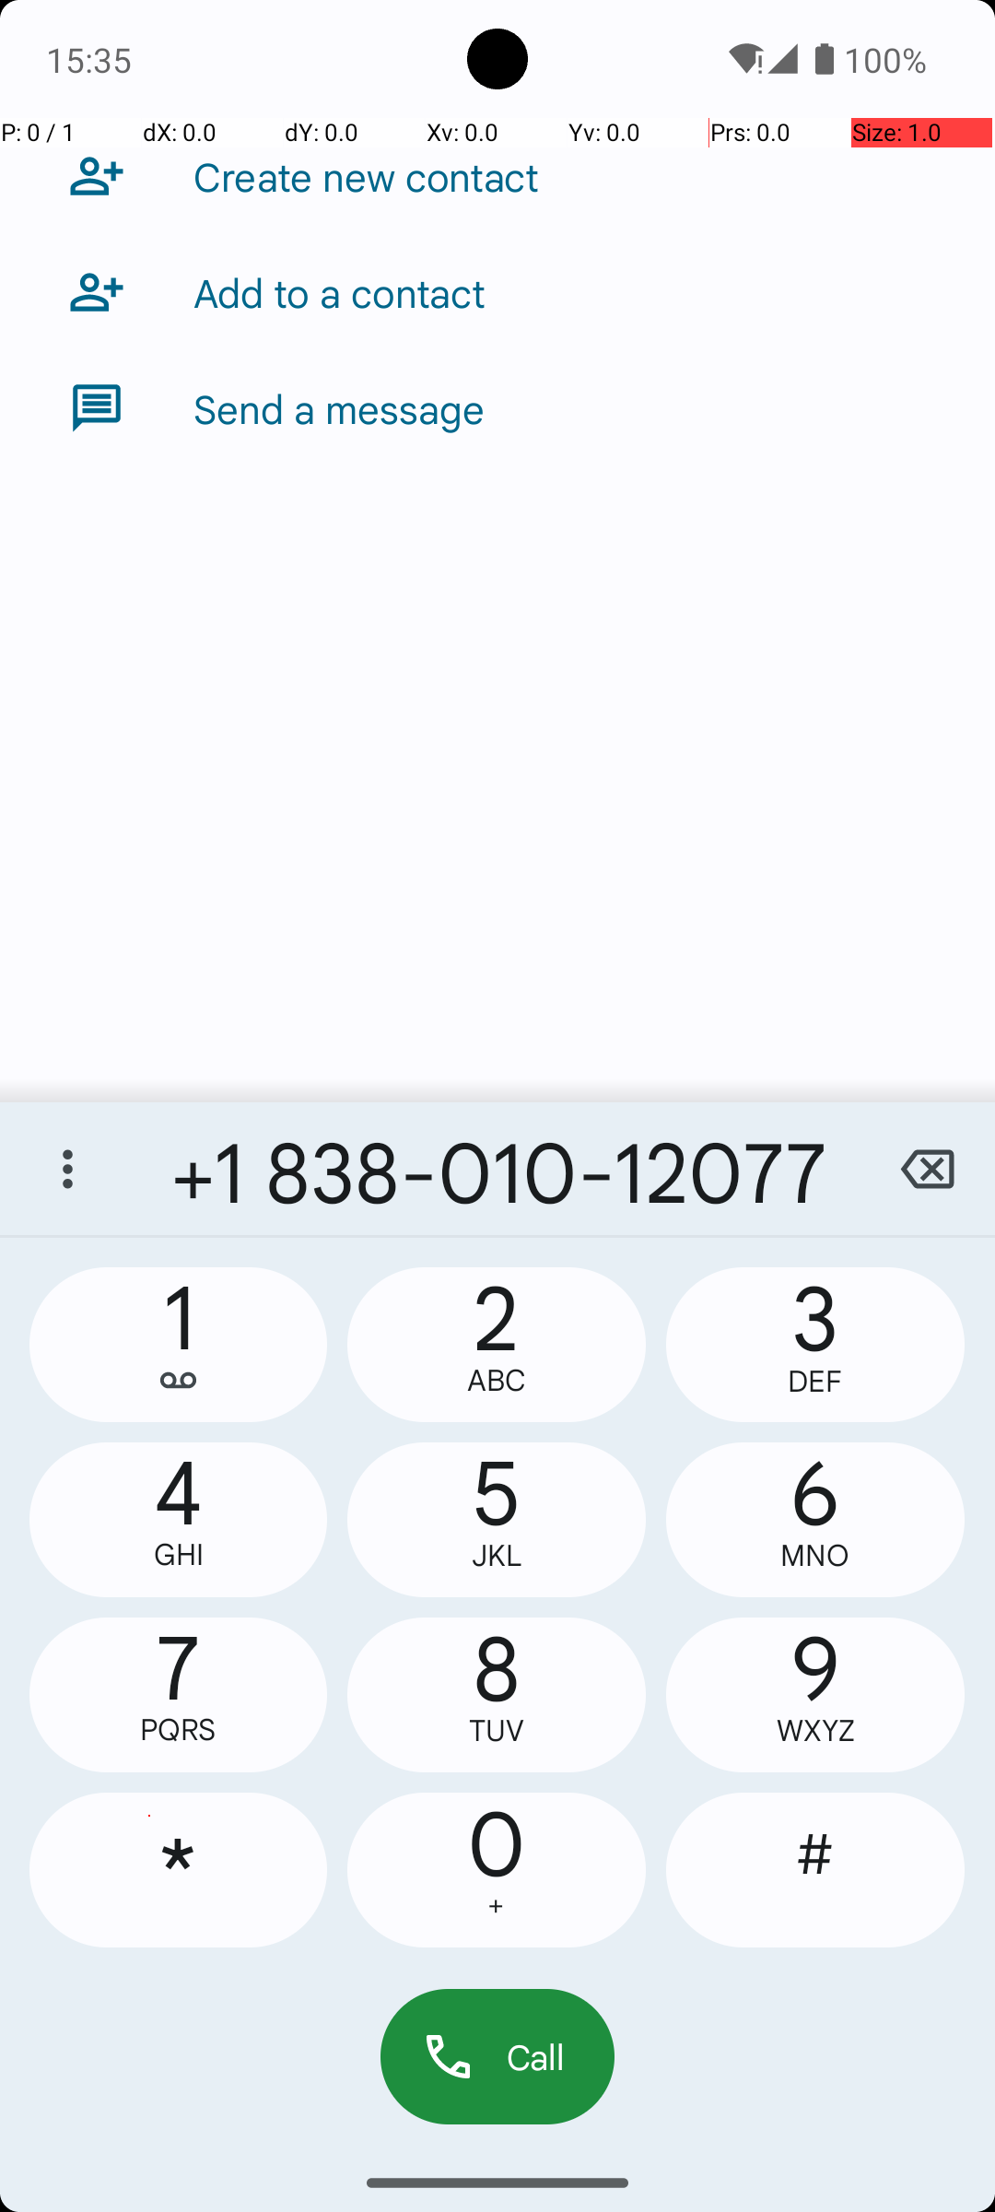 The height and width of the screenshot is (2212, 995). I want to click on Send a message, so click(339, 408).